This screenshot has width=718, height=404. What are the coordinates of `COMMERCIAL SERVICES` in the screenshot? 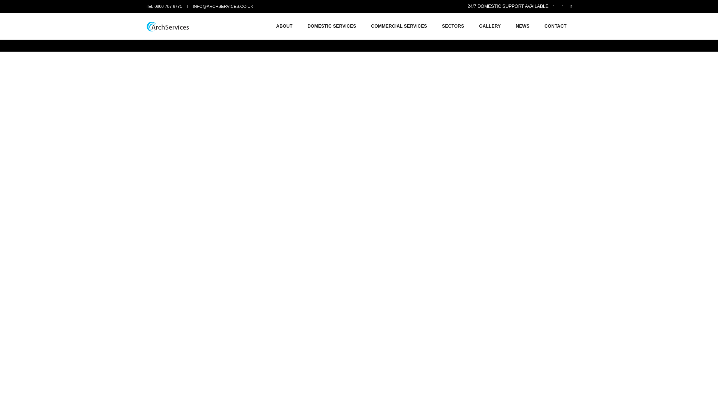 It's located at (399, 26).